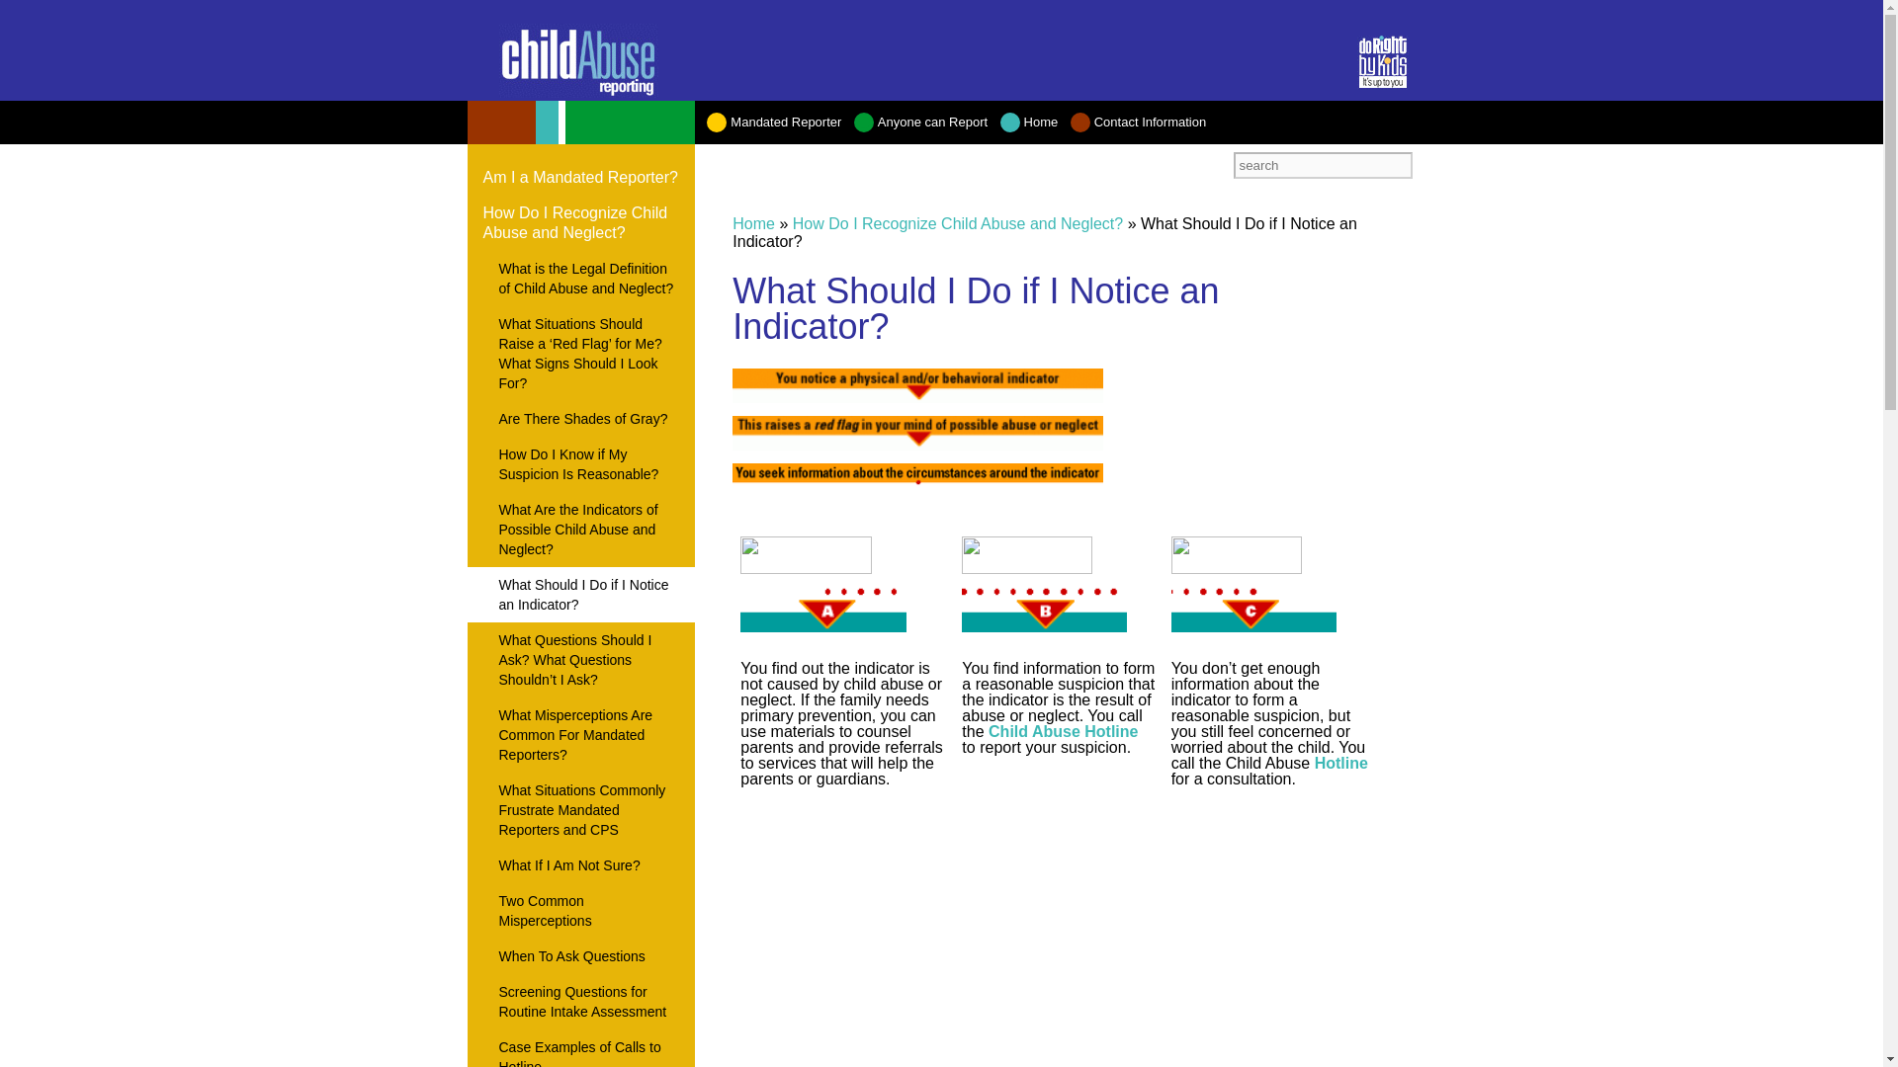  Describe the element at coordinates (920, 122) in the screenshot. I see `Anyone can Report` at that location.